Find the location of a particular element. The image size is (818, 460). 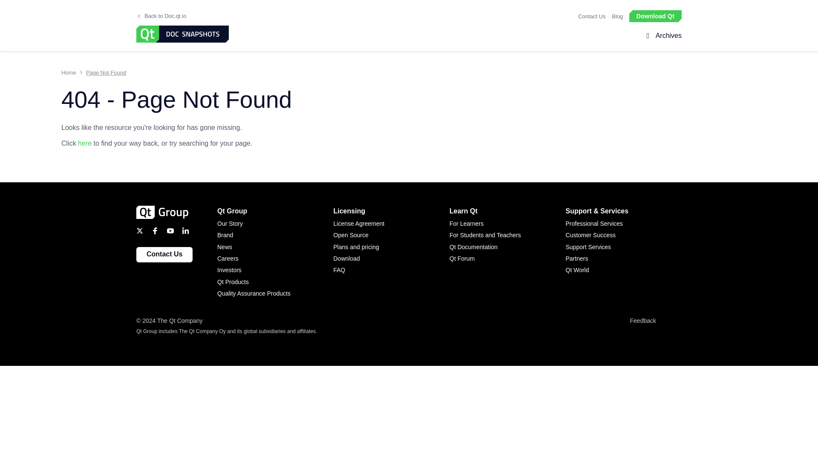

Archives is located at coordinates (666, 36).